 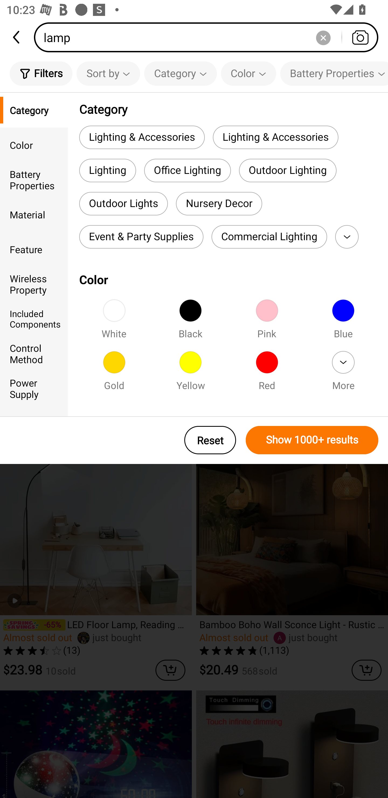 What do you see at coordinates (334, 73) in the screenshot?
I see `Battery Properties` at bounding box center [334, 73].